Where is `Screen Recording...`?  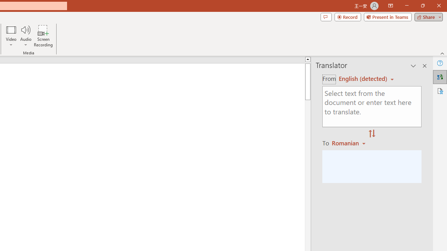
Screen Recording... is located at coordinates (43, 36).